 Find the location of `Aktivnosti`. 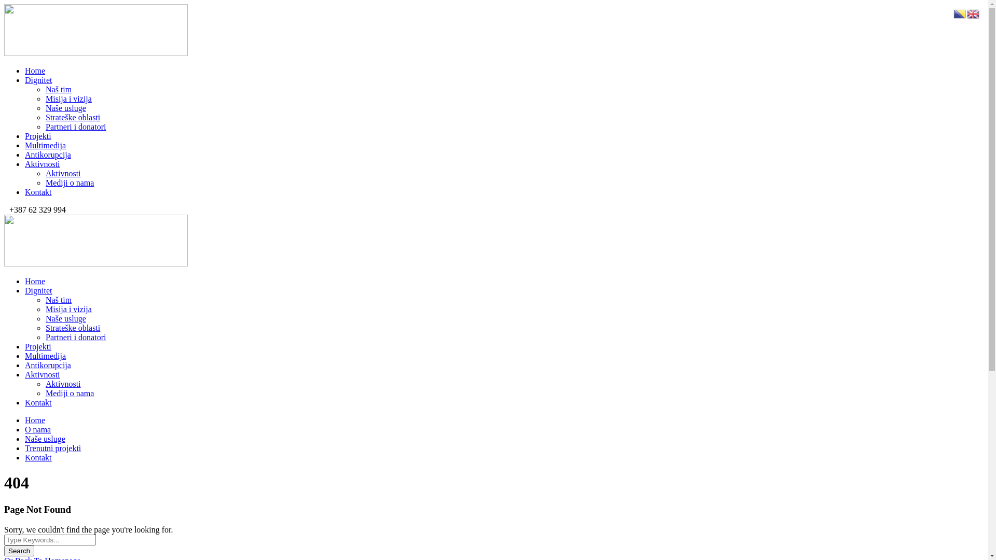

Aktivnosti is located at coordinates (43, 374).